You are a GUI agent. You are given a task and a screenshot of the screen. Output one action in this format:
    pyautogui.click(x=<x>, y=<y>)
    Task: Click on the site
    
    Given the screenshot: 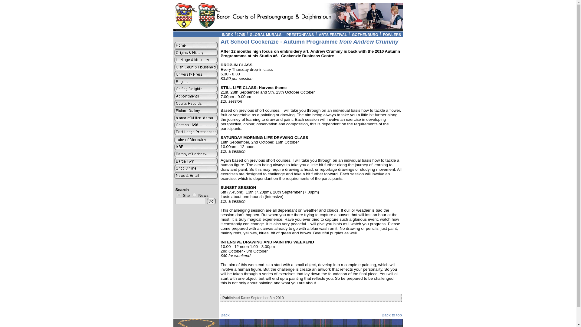 What is the action you would take?
    pyautogui.click(x=179, y=195)
    